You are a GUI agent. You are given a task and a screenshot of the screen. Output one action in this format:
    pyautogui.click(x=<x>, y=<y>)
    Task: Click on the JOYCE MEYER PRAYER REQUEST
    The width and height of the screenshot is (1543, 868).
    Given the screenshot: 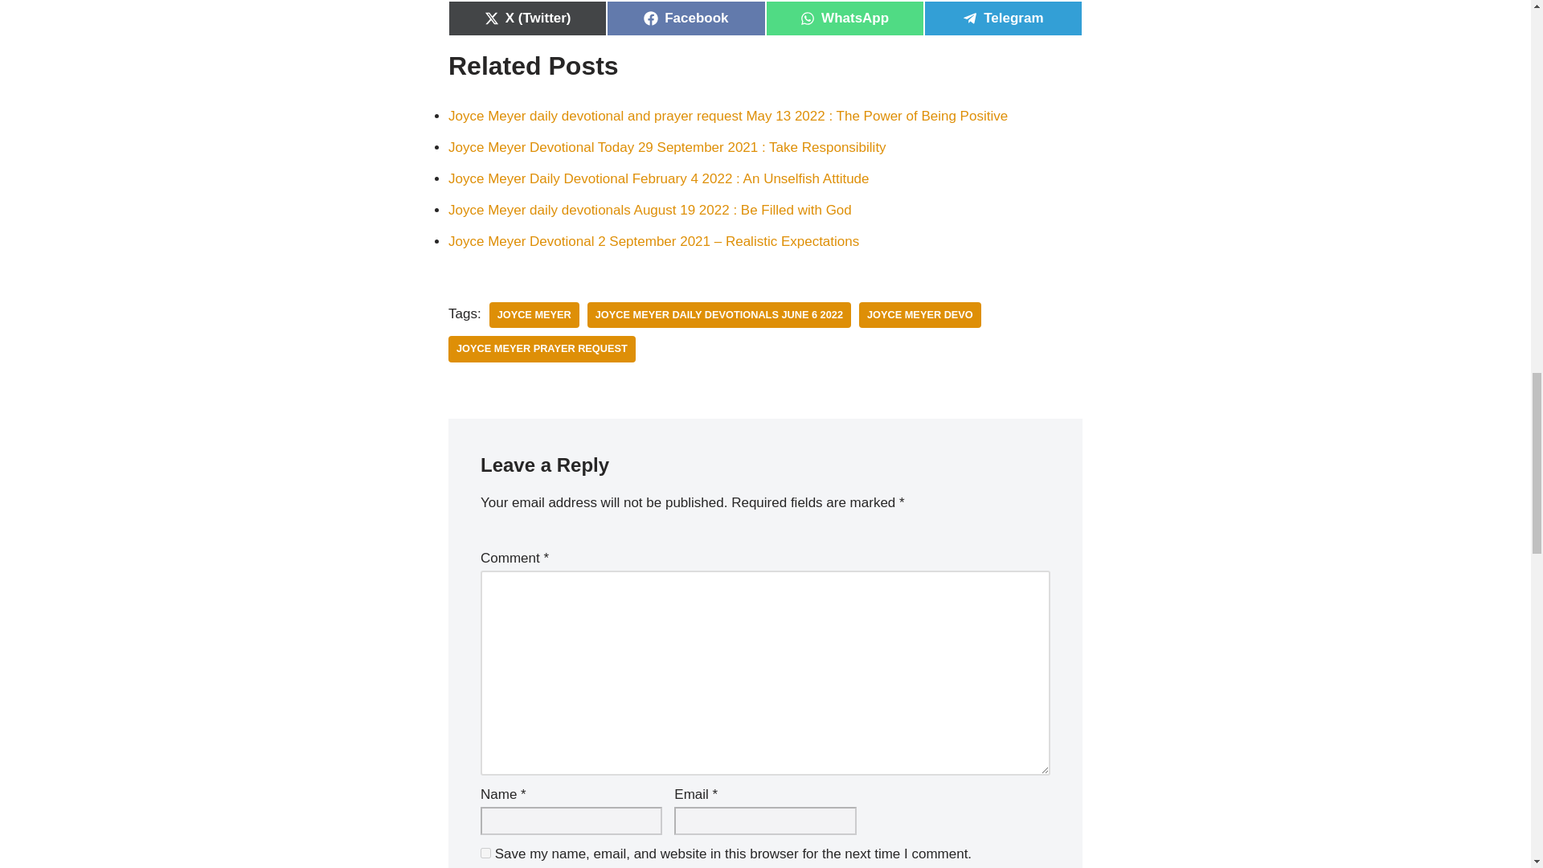 What is the action you would take?
    pyautogui.click(x=542, y=349)
    